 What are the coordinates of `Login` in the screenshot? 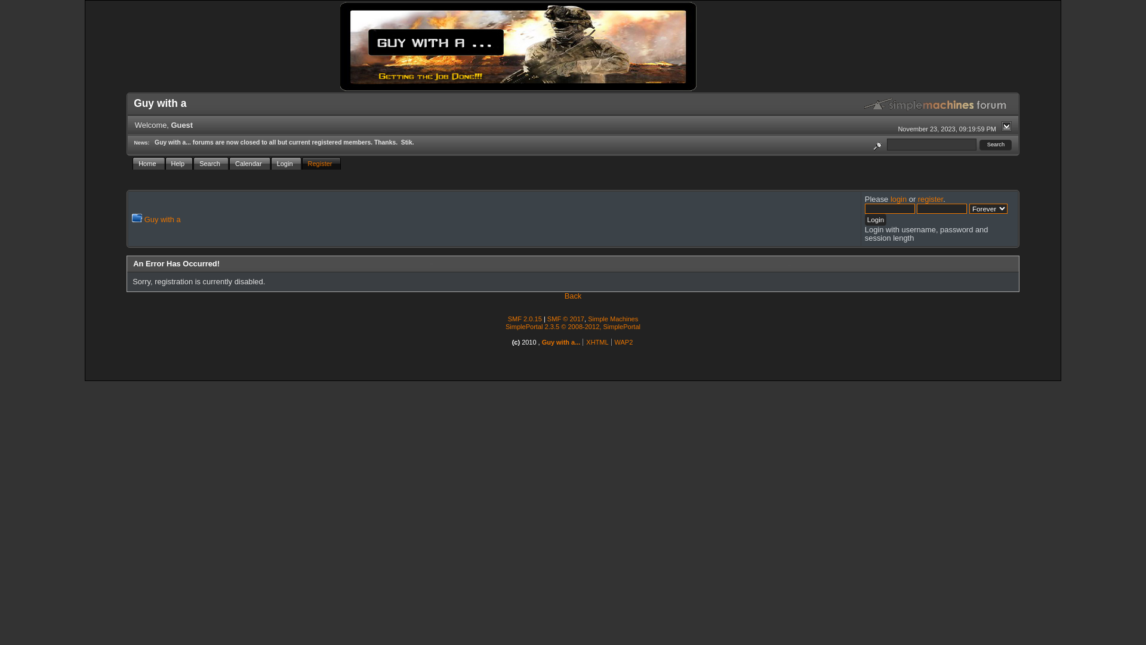 It's located at (286, 164).